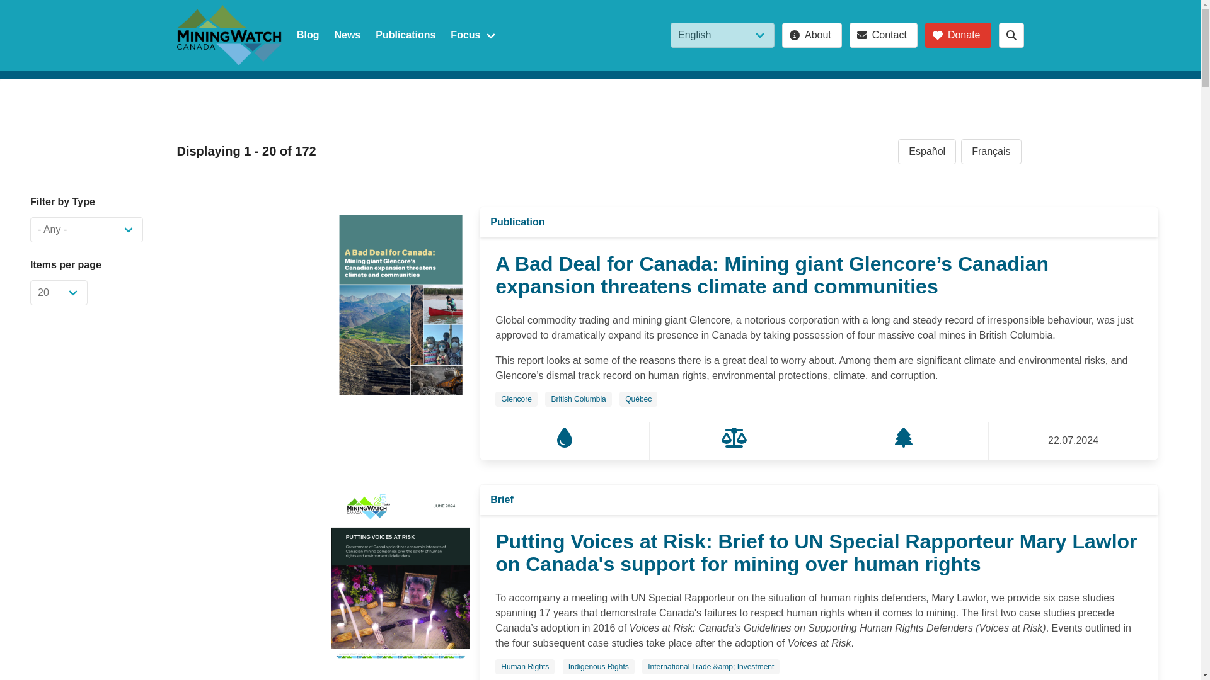 The width and height of the screenshot is (1210, 680). I want to click on Donate, so click(958, 35).